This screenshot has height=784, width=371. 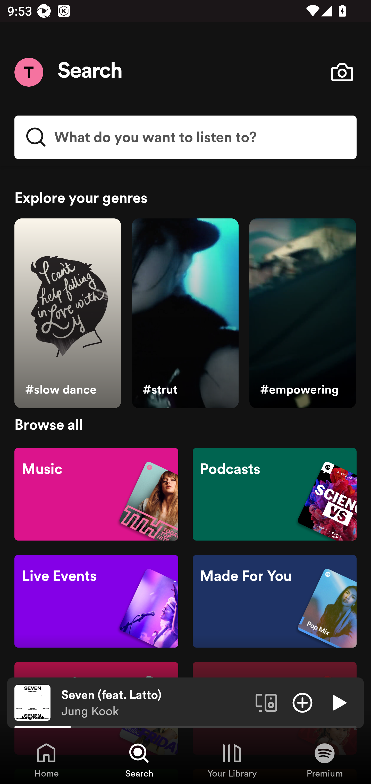 What do you see at coordinates (46, 760) in the screenshot?
I see `Home, Tab 1 of 4 Home Home` at bounding box center [46, 760].